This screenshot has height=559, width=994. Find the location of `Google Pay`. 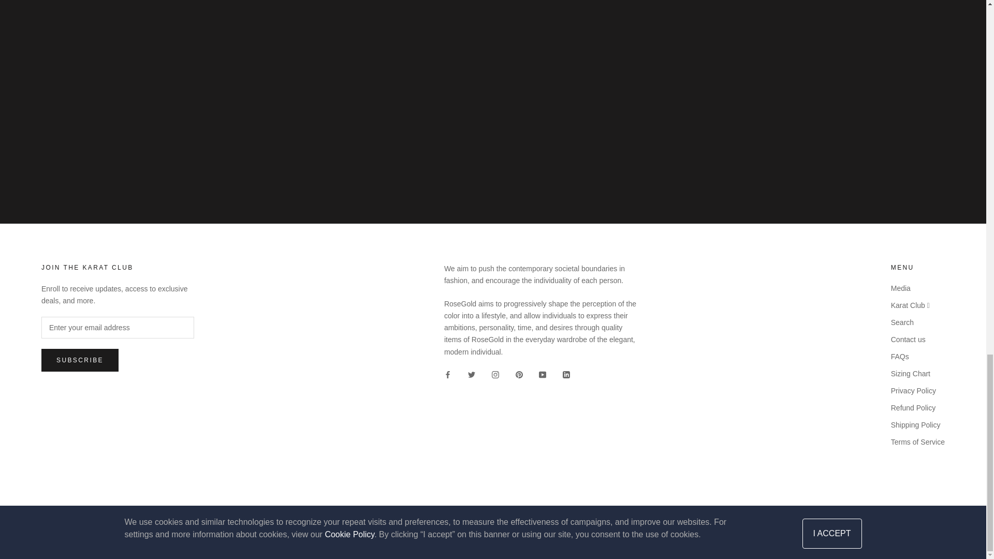

Google Pay is located at coordinates (795, 524).